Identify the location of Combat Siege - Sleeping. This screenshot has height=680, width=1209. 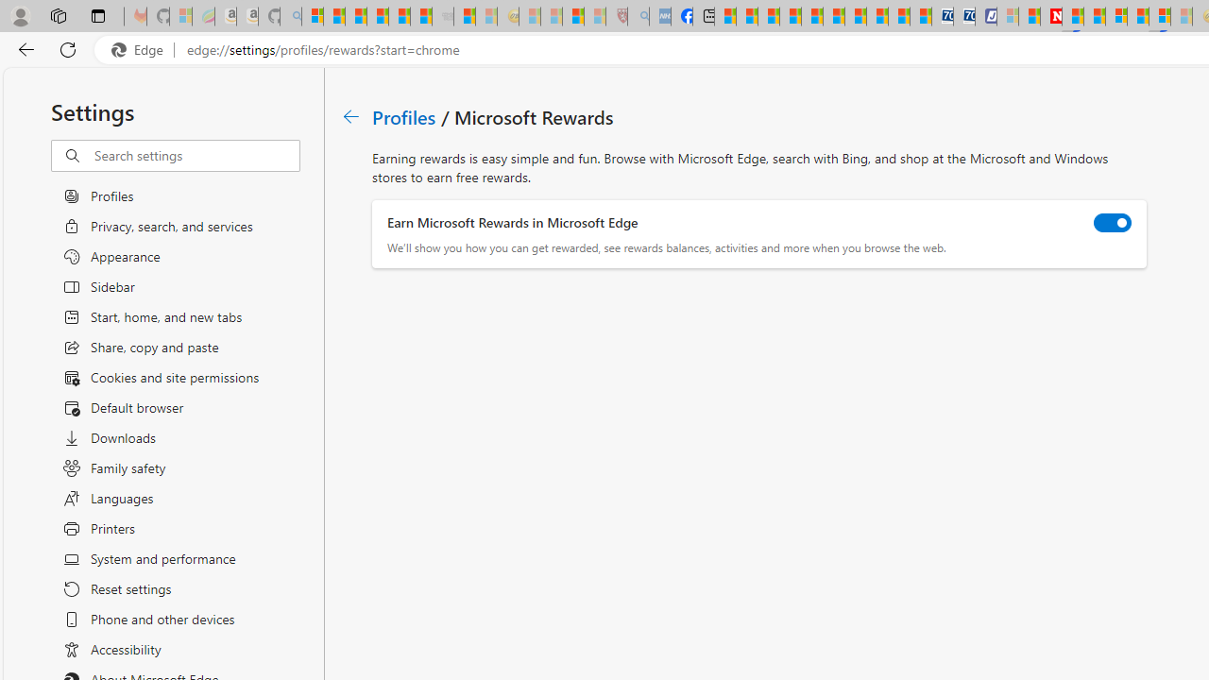
(442, 17).